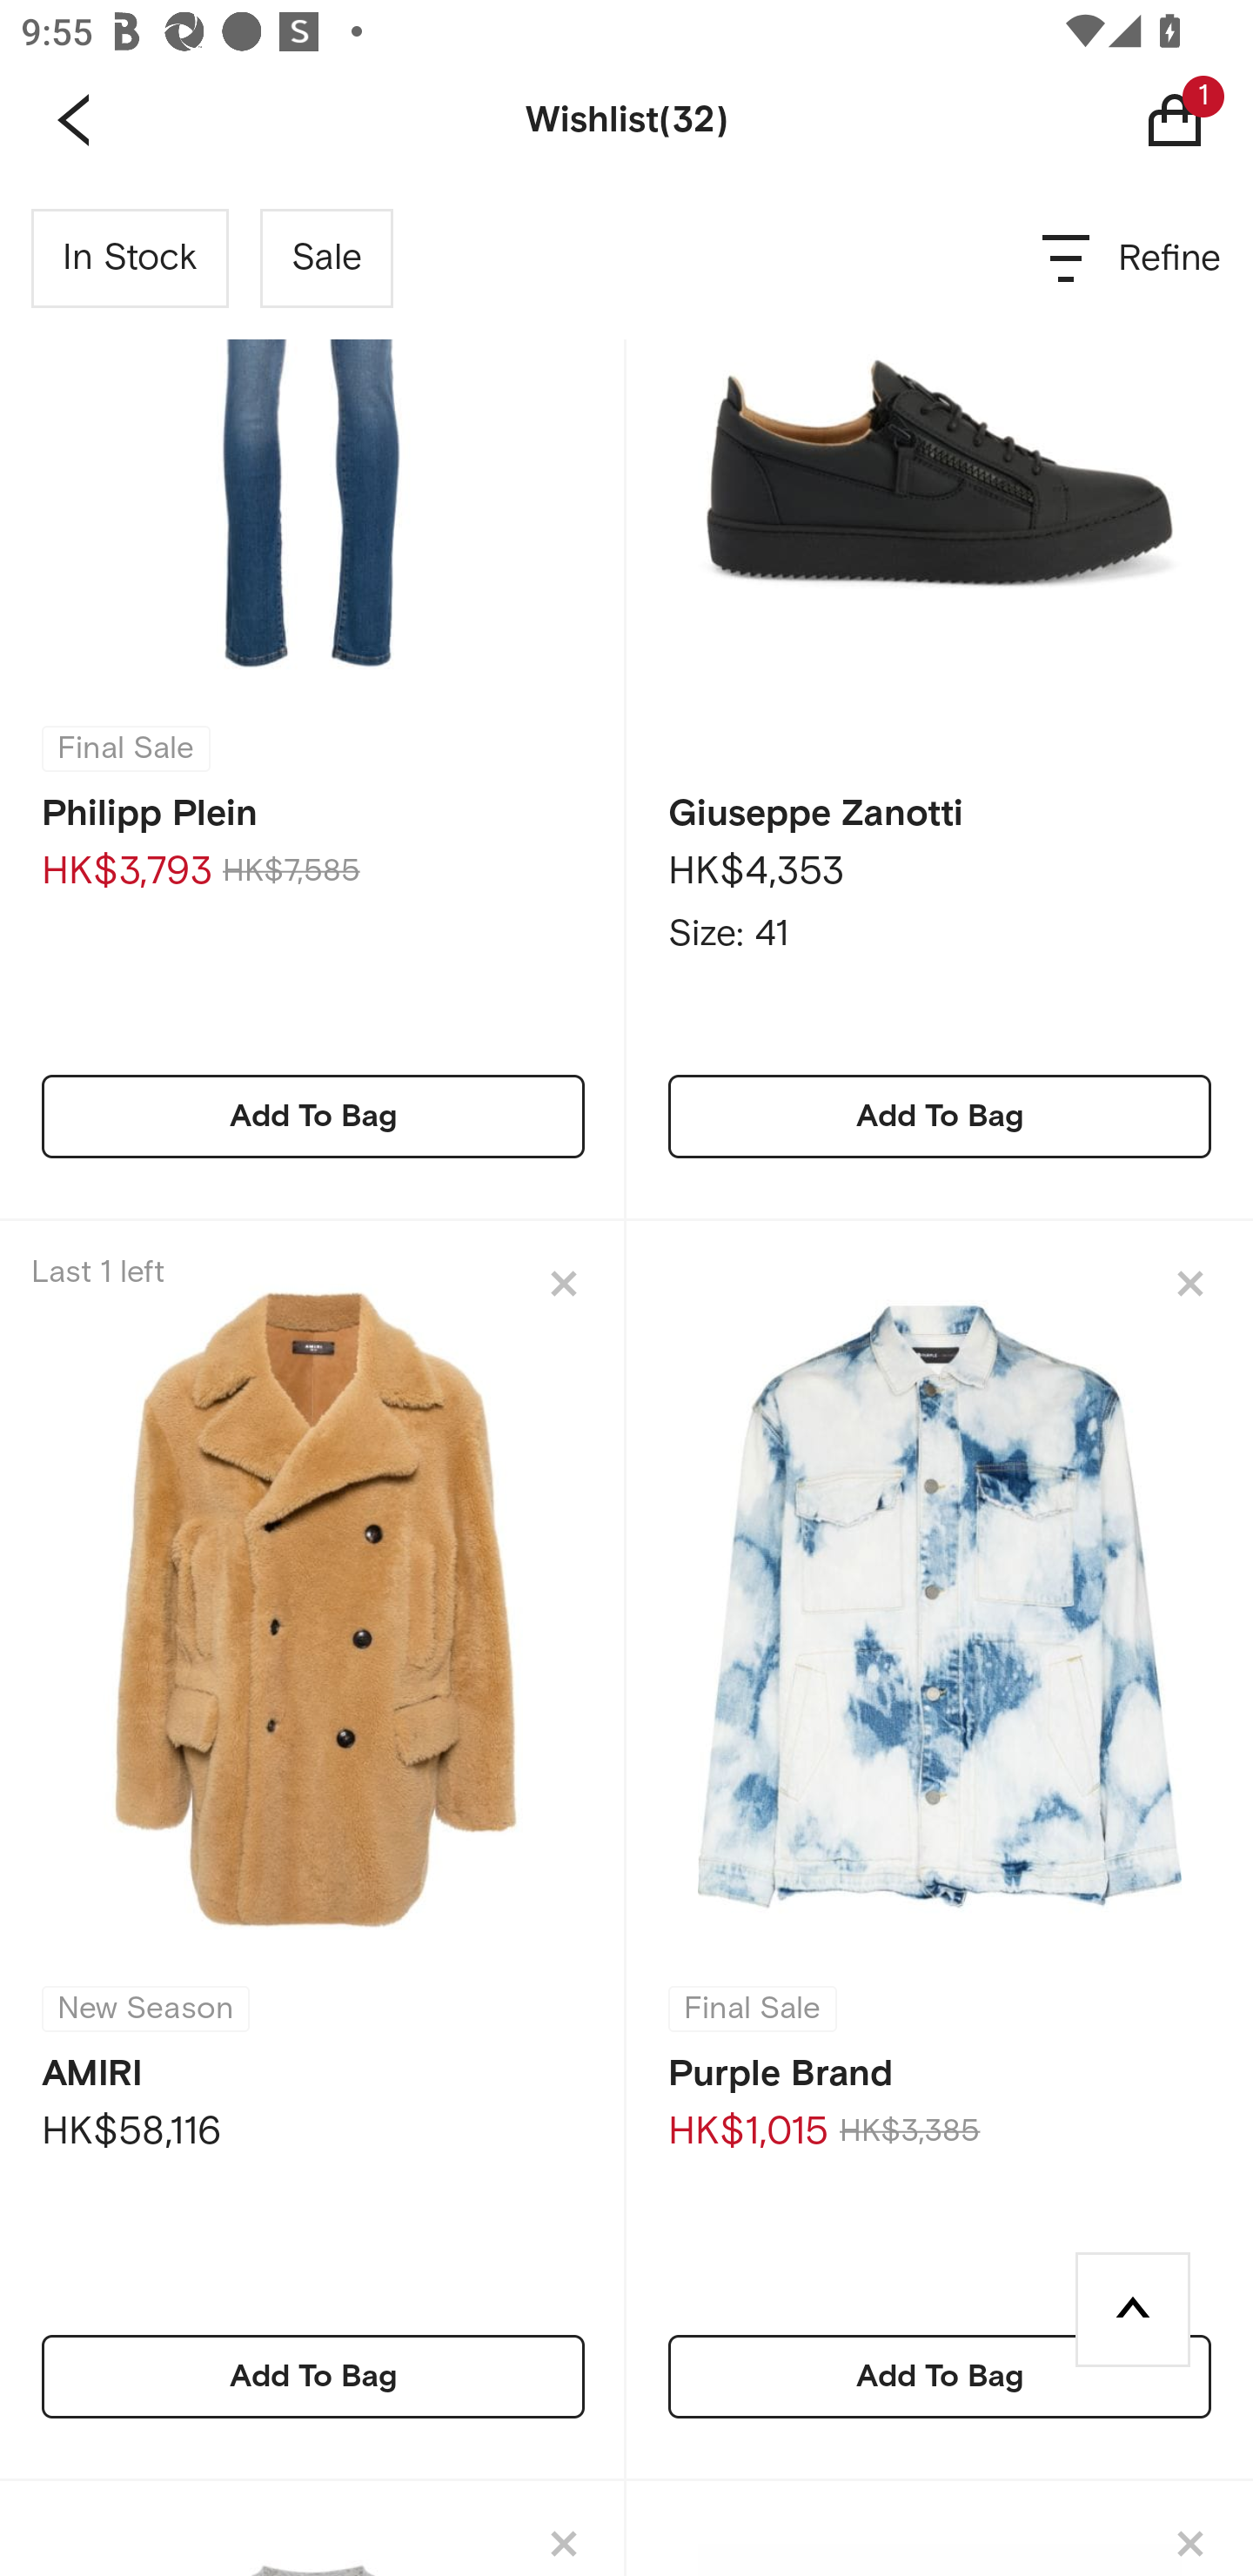  I want to click on Add To Bag, so click(940, 1116).